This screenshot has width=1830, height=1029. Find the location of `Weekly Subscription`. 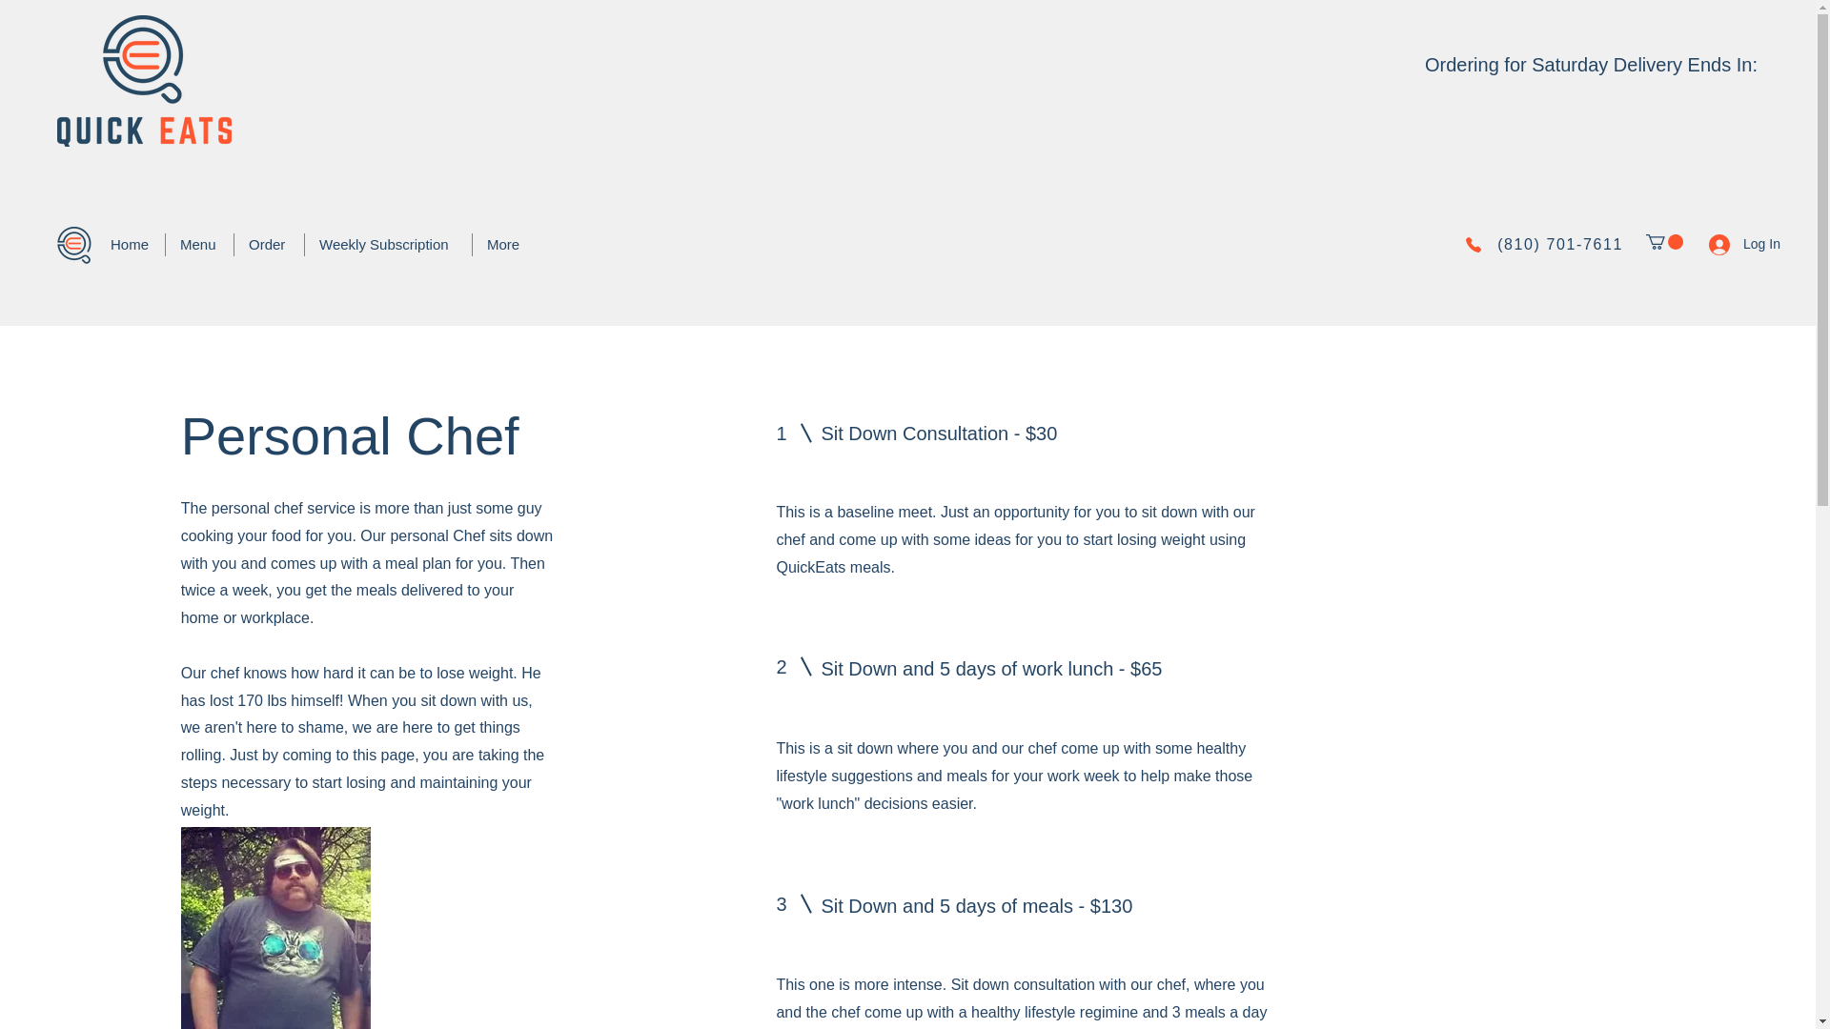

Weekly Subscription is located at coordinates (389, 244).